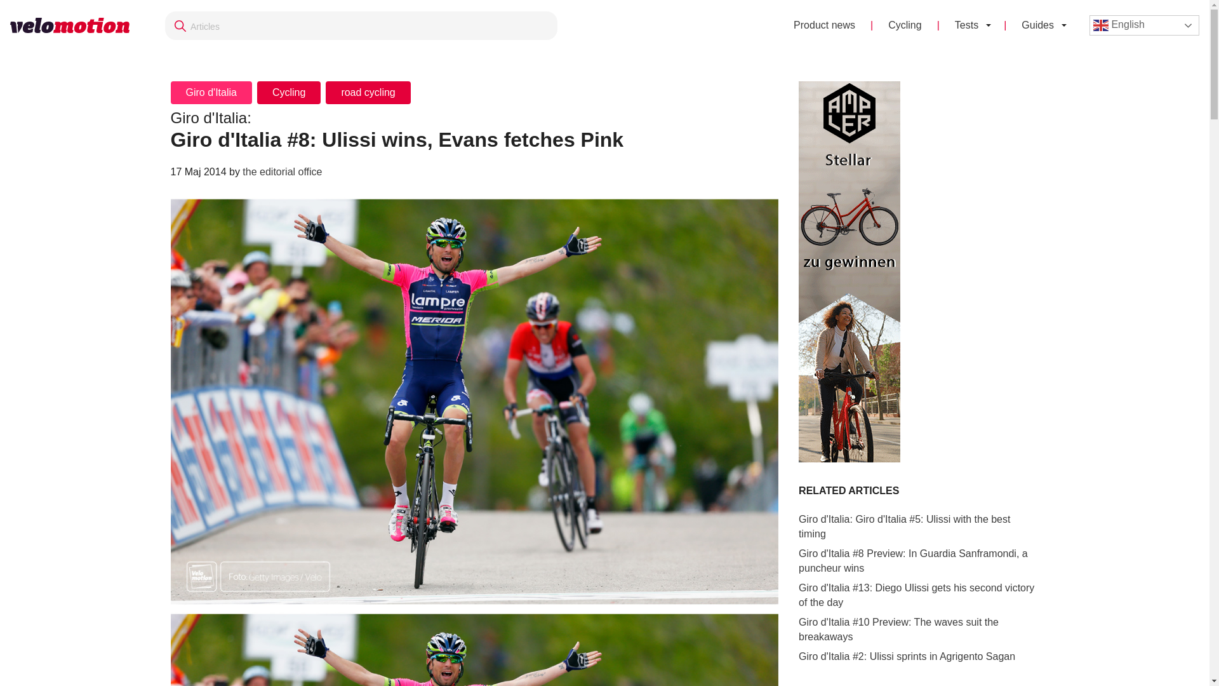 This screenshot has height=686, width=1219. I want to click on Tests, so click(959, 25).